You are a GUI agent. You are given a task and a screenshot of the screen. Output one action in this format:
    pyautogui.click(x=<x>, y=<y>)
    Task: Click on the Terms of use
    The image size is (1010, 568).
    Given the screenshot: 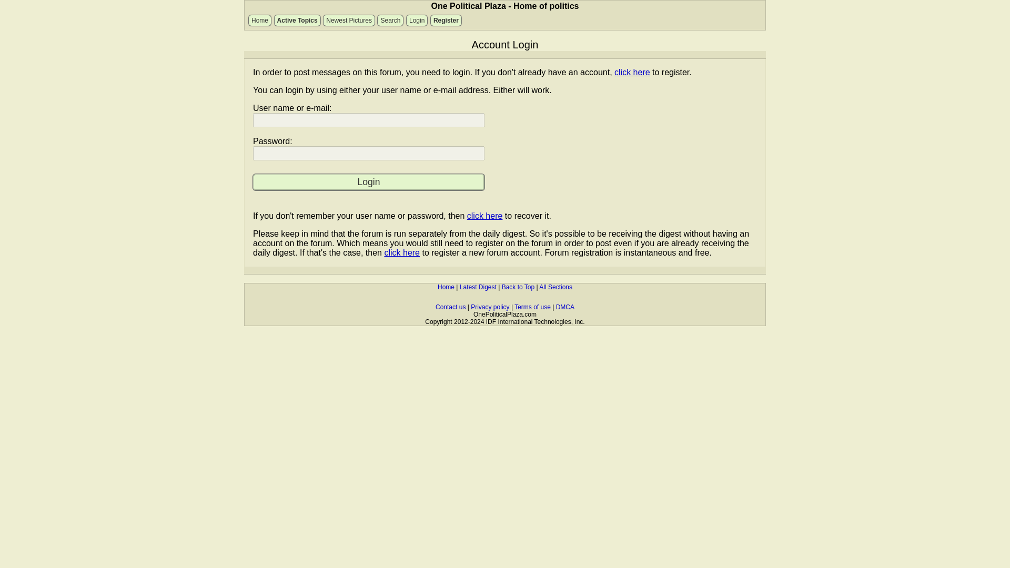 What is the action you would take?
    pyautogui.click(x=532, y=307)
    